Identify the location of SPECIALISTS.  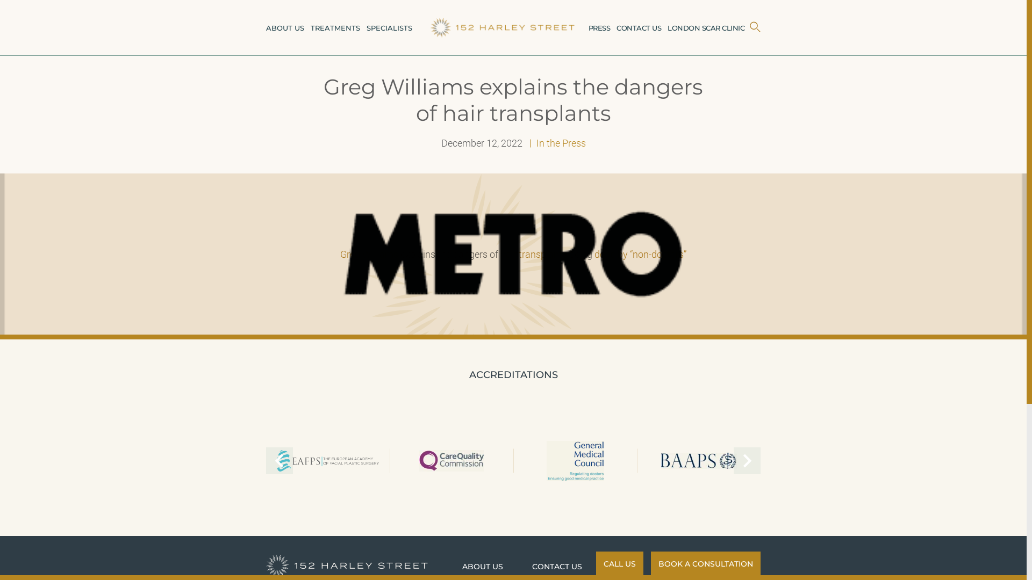
(389, 27).